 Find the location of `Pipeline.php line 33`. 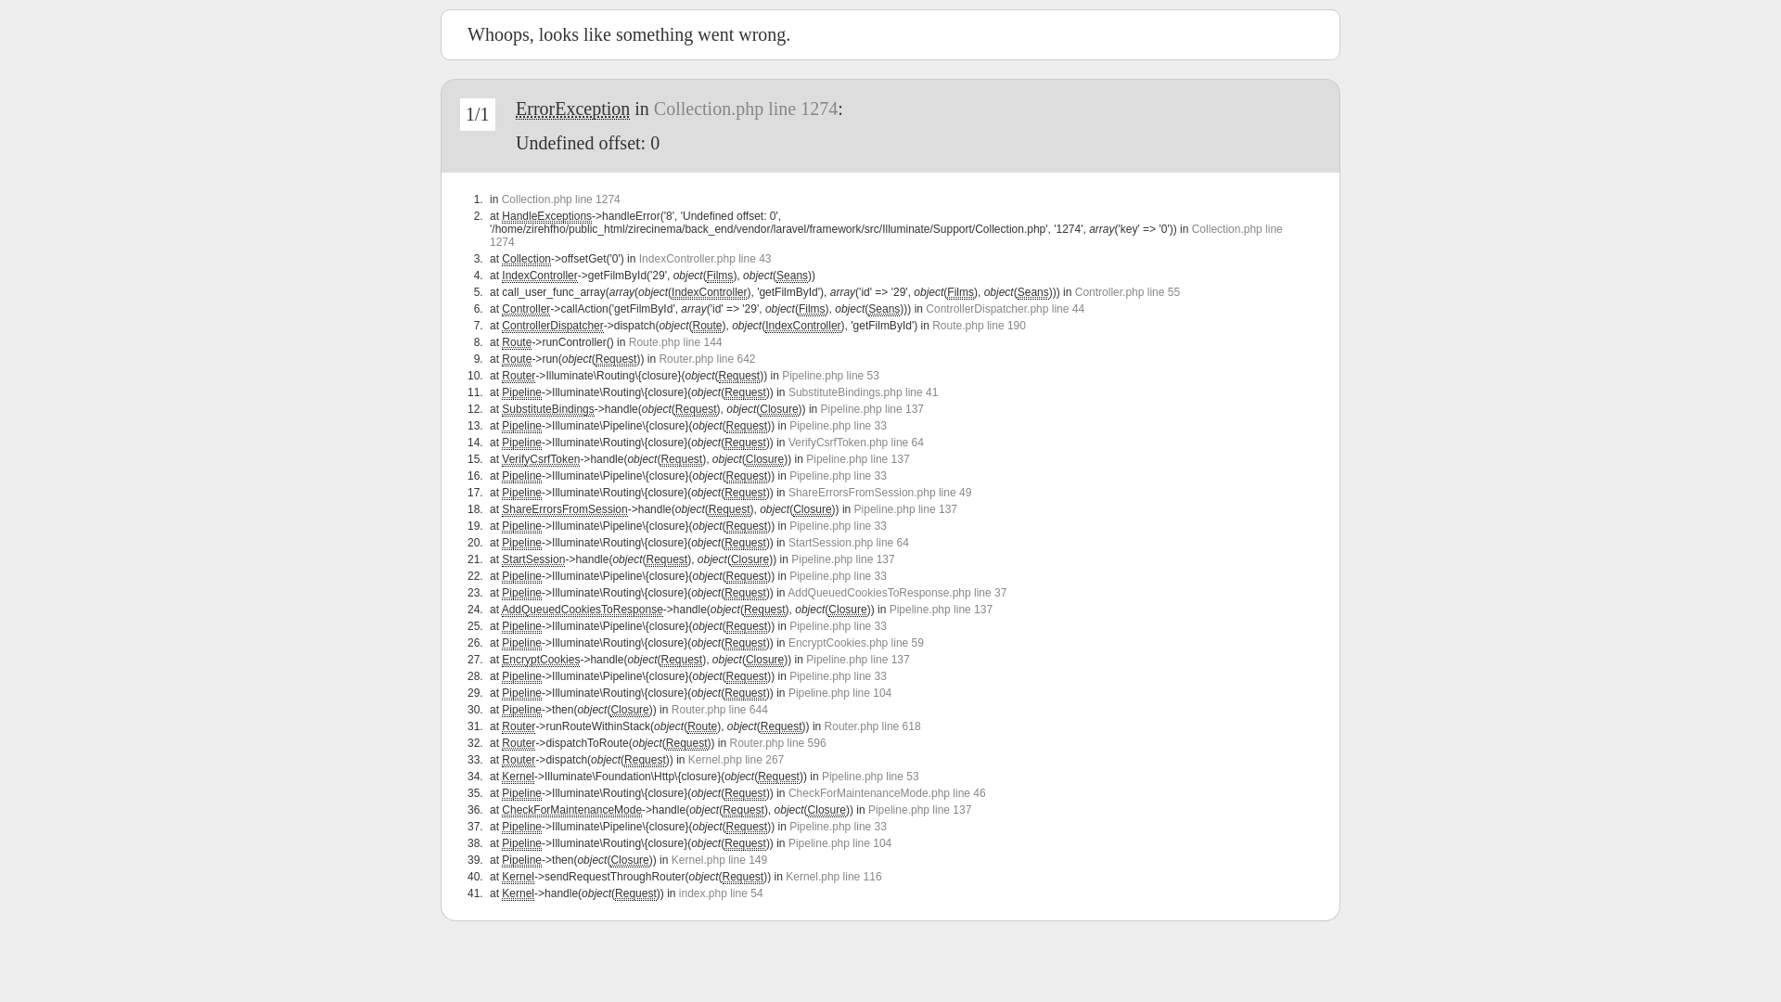

Pipeline.php line 33 is located at coordinates (839, 576).